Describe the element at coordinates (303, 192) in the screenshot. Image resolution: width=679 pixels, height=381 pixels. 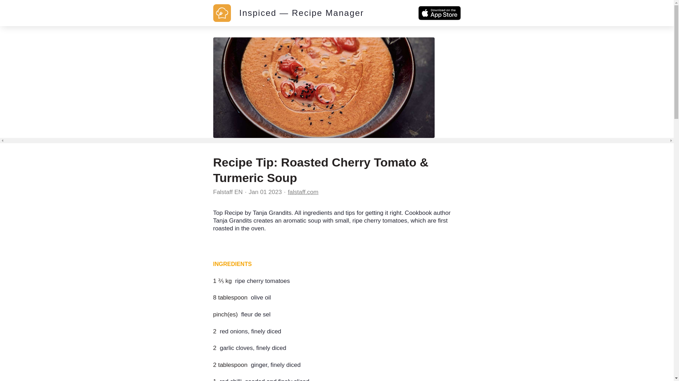
I see `falstaff.com` at that location.